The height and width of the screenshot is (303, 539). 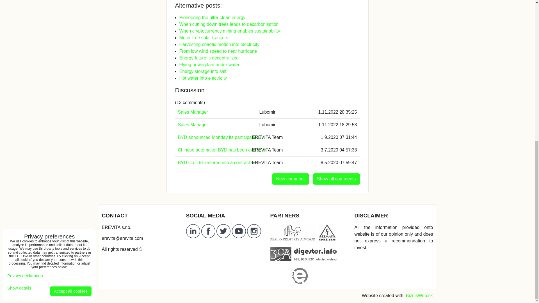 I want to click on When cutting down trees leads to decarbonisation, so click(x=229, y=24).